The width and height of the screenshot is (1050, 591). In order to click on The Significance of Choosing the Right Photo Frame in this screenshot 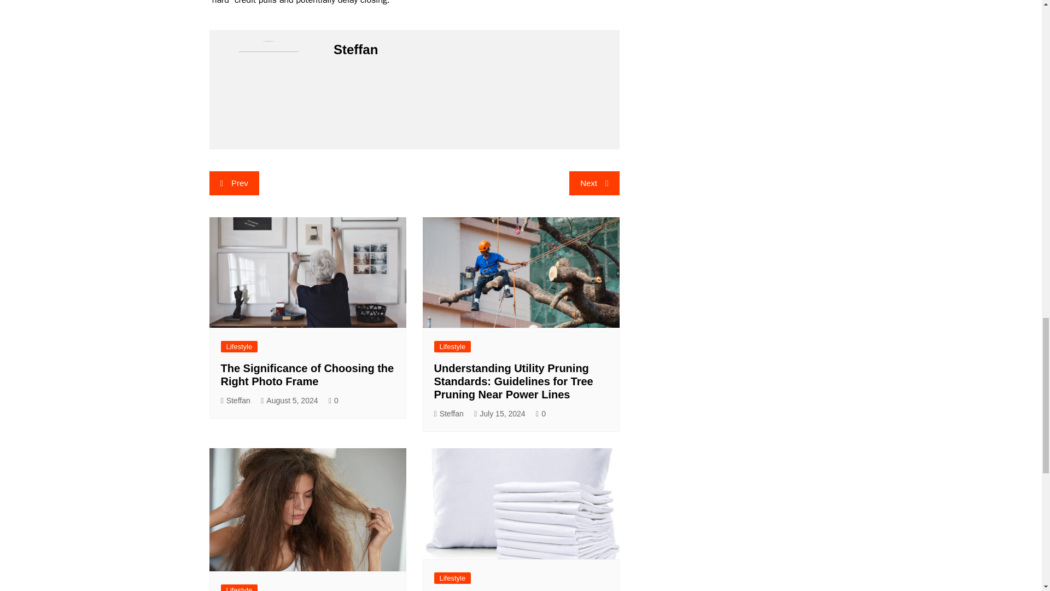, I will do `click(307, 375)`.